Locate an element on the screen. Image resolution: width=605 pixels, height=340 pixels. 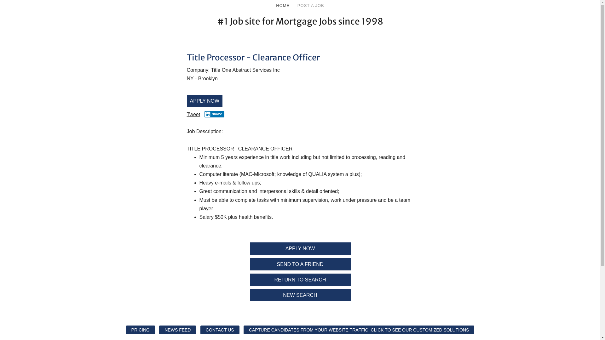
POST A JOB is located at coordinates (311, 6).